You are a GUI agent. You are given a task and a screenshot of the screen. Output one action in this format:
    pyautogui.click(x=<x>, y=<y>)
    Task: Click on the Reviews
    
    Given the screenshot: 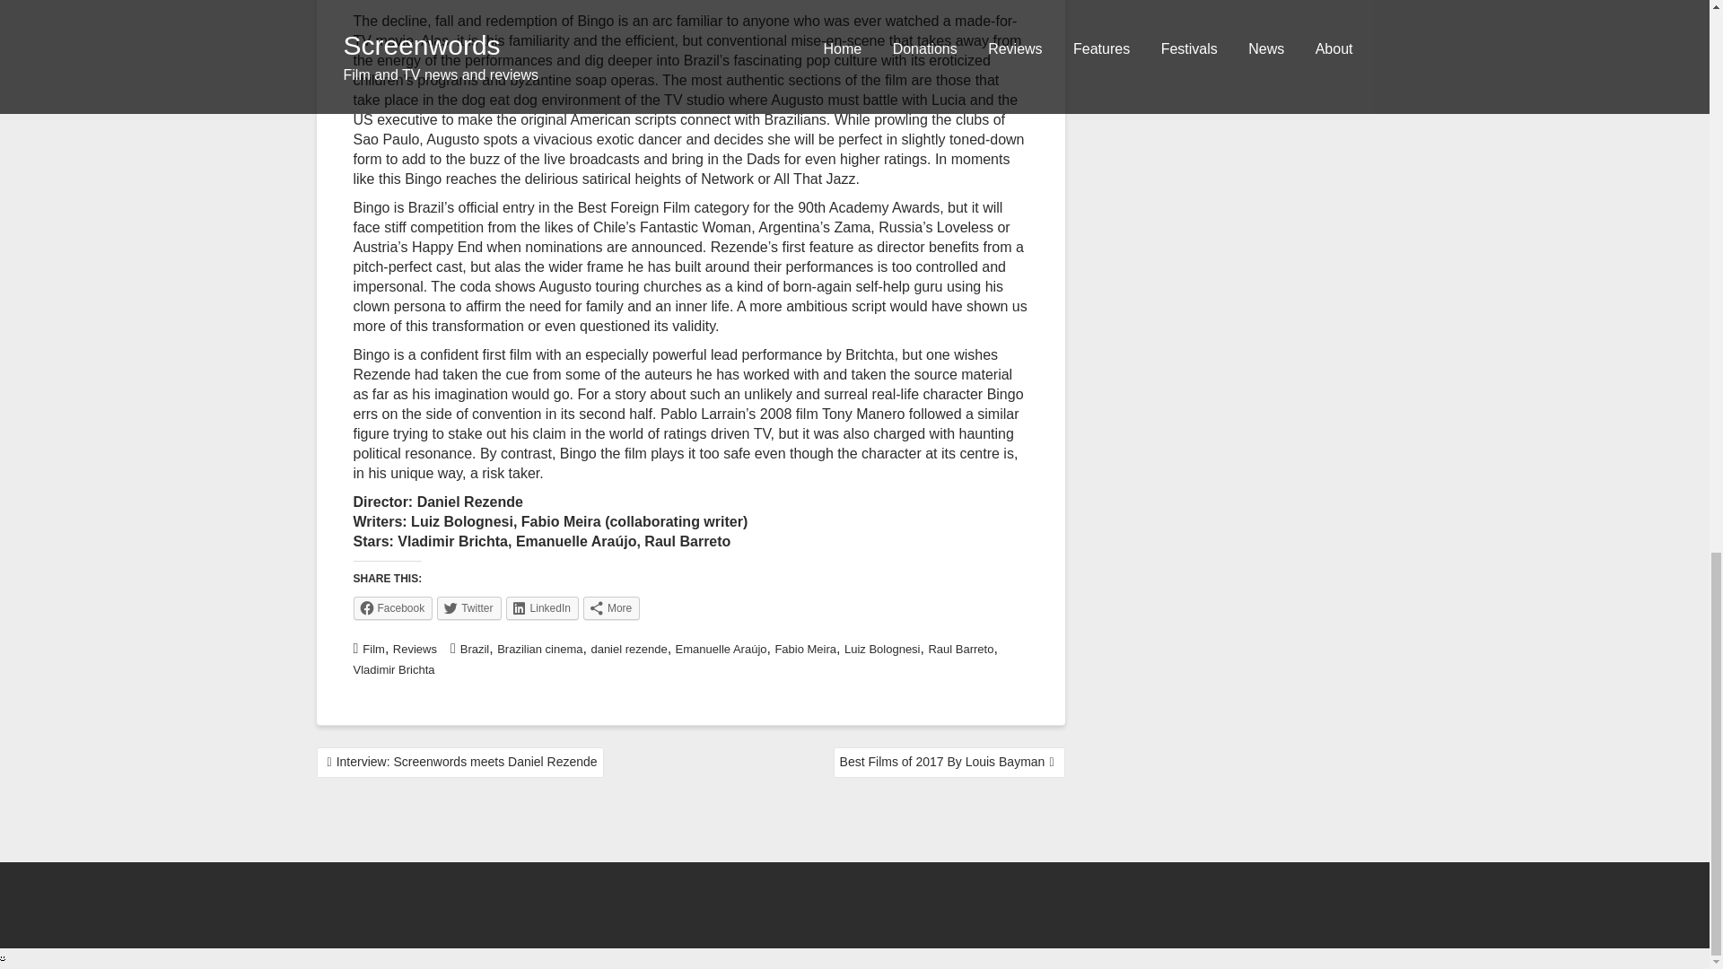 What is the action you would take?
    pyautogui.click(x=415, y=650)
    